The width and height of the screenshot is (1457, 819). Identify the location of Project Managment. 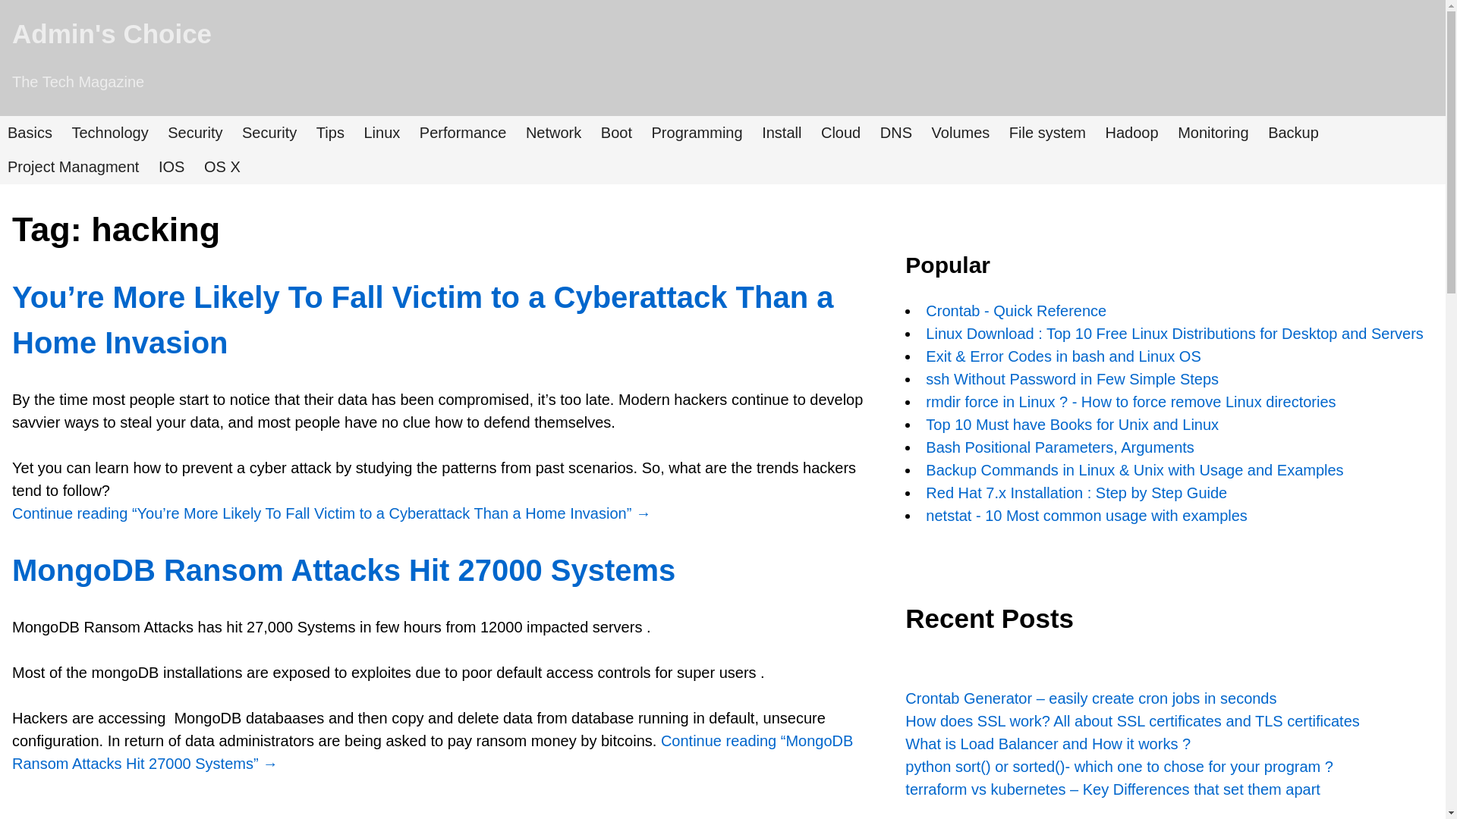
(73, 167).